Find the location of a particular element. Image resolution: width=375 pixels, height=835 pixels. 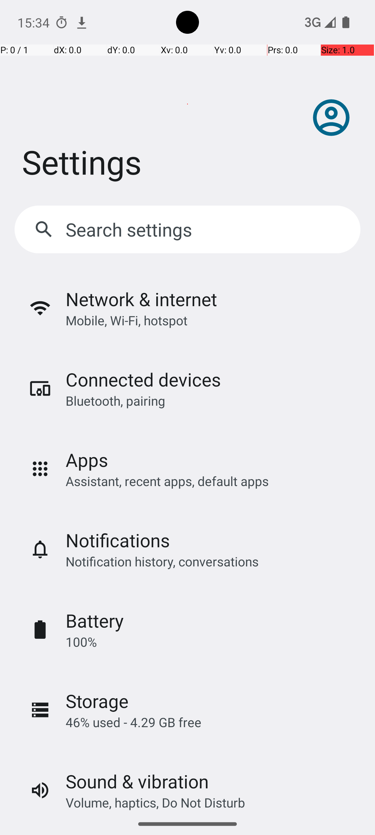

46% used - 4.29 GB free is located at coordinates (133, 722).